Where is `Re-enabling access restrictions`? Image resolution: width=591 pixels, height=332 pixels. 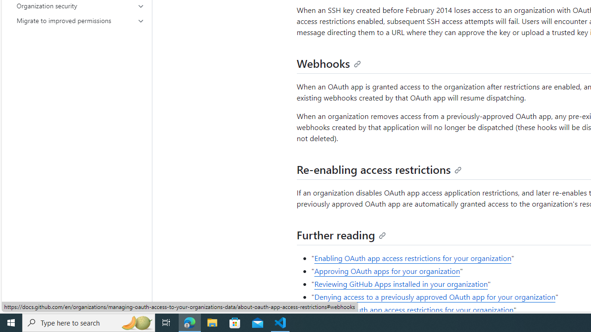
Re-enabling access restrictions is located at coordinates (379, 169).